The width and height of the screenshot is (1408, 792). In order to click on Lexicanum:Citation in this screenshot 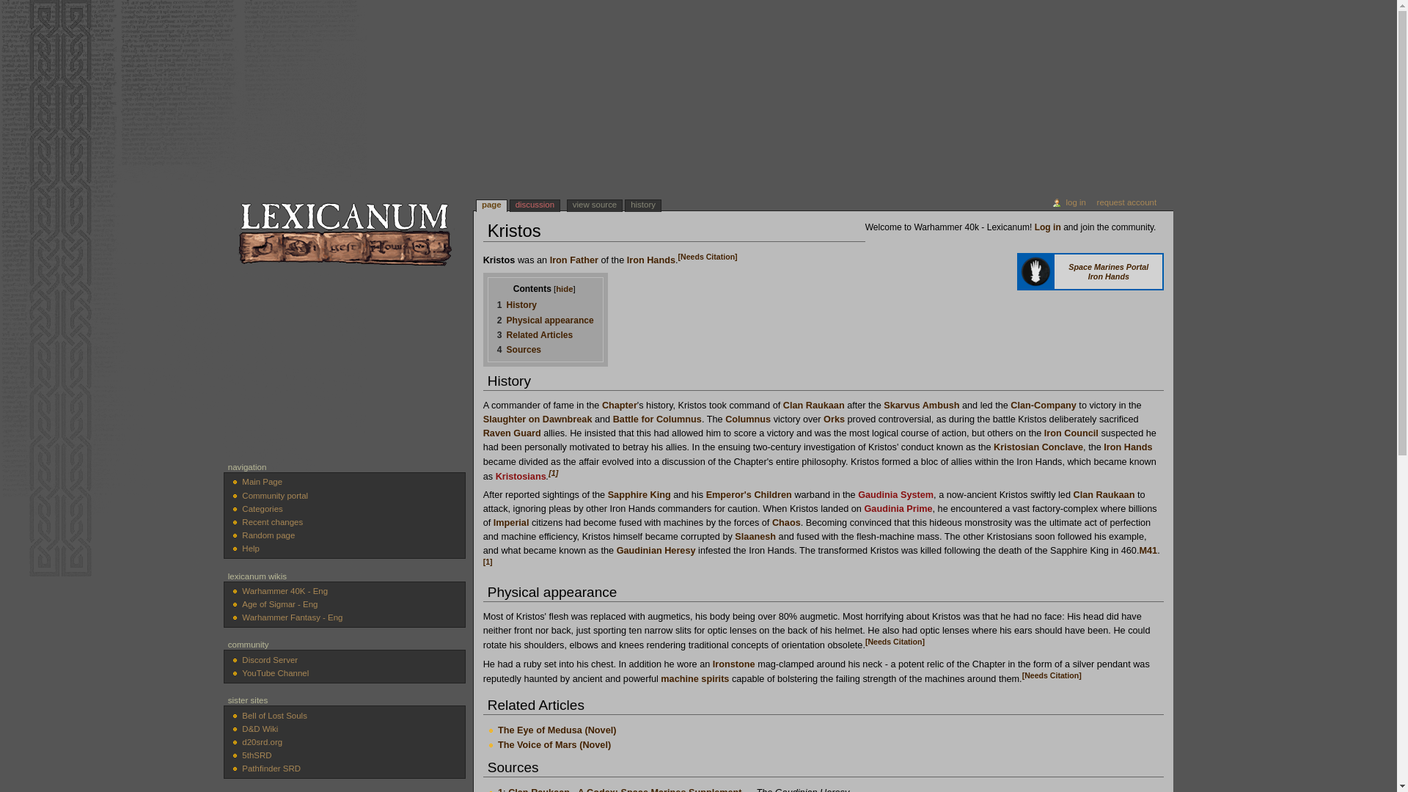, I will do `click(708, 257)`.